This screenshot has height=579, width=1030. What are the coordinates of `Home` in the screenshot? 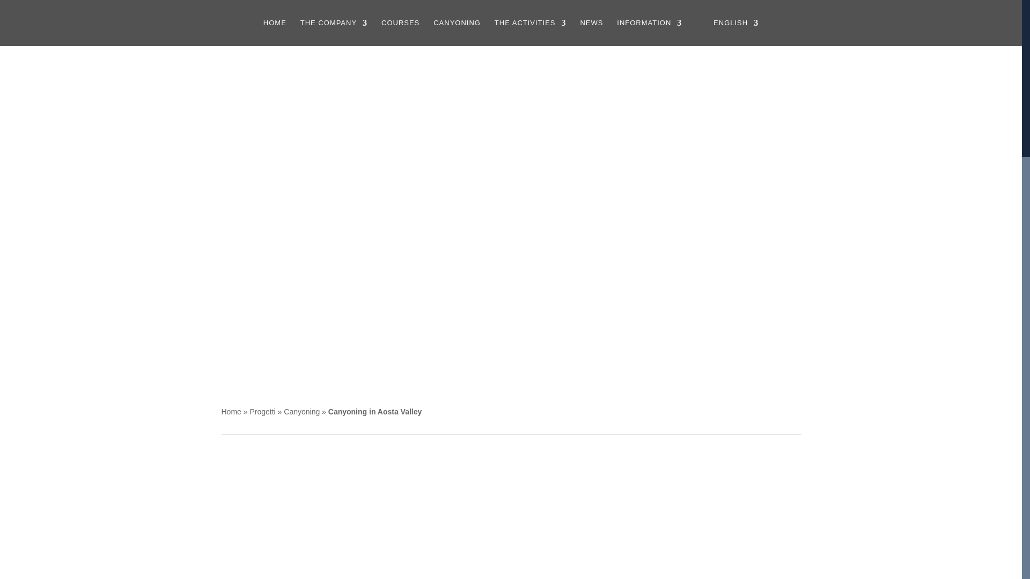 It's located at (231, 412).